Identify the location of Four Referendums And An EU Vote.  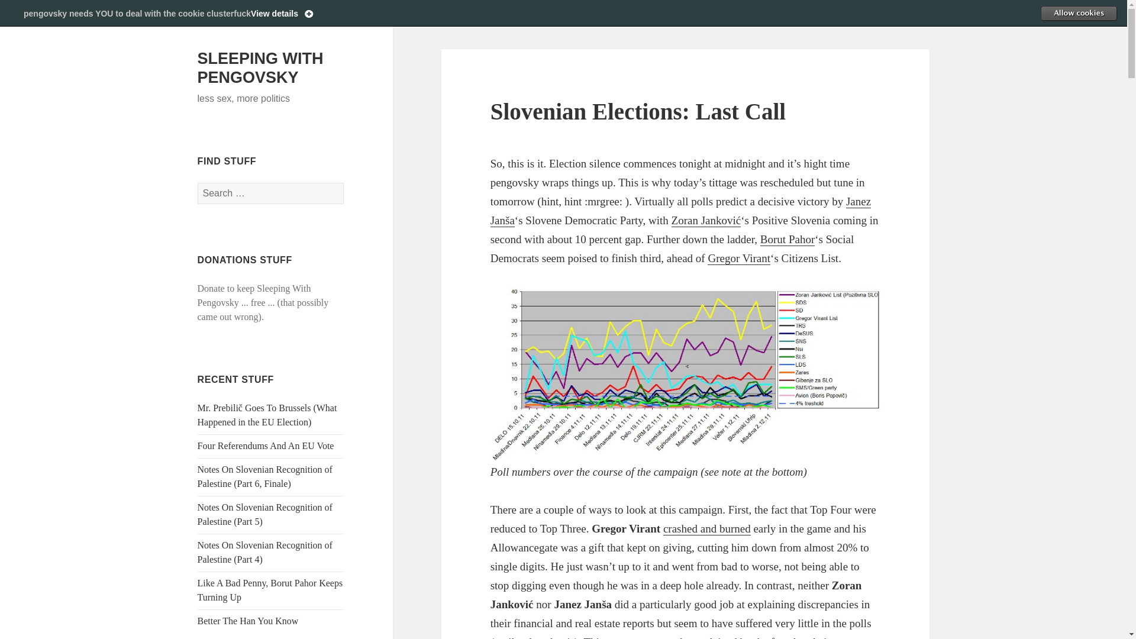
(266, 446).